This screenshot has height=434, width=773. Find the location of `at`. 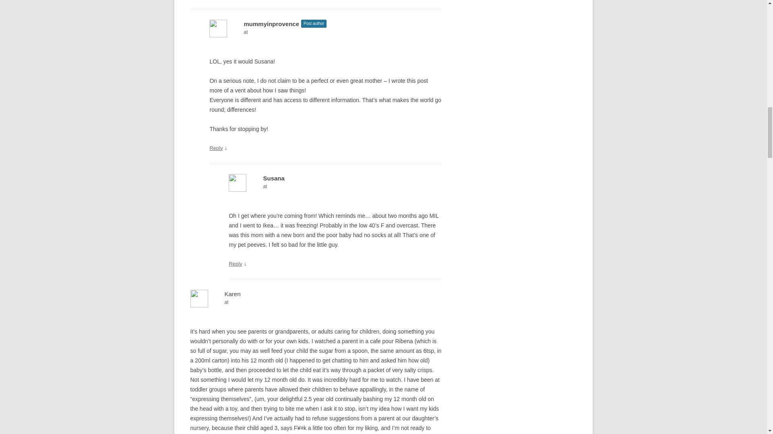

at is located at coordinates (335, 186).